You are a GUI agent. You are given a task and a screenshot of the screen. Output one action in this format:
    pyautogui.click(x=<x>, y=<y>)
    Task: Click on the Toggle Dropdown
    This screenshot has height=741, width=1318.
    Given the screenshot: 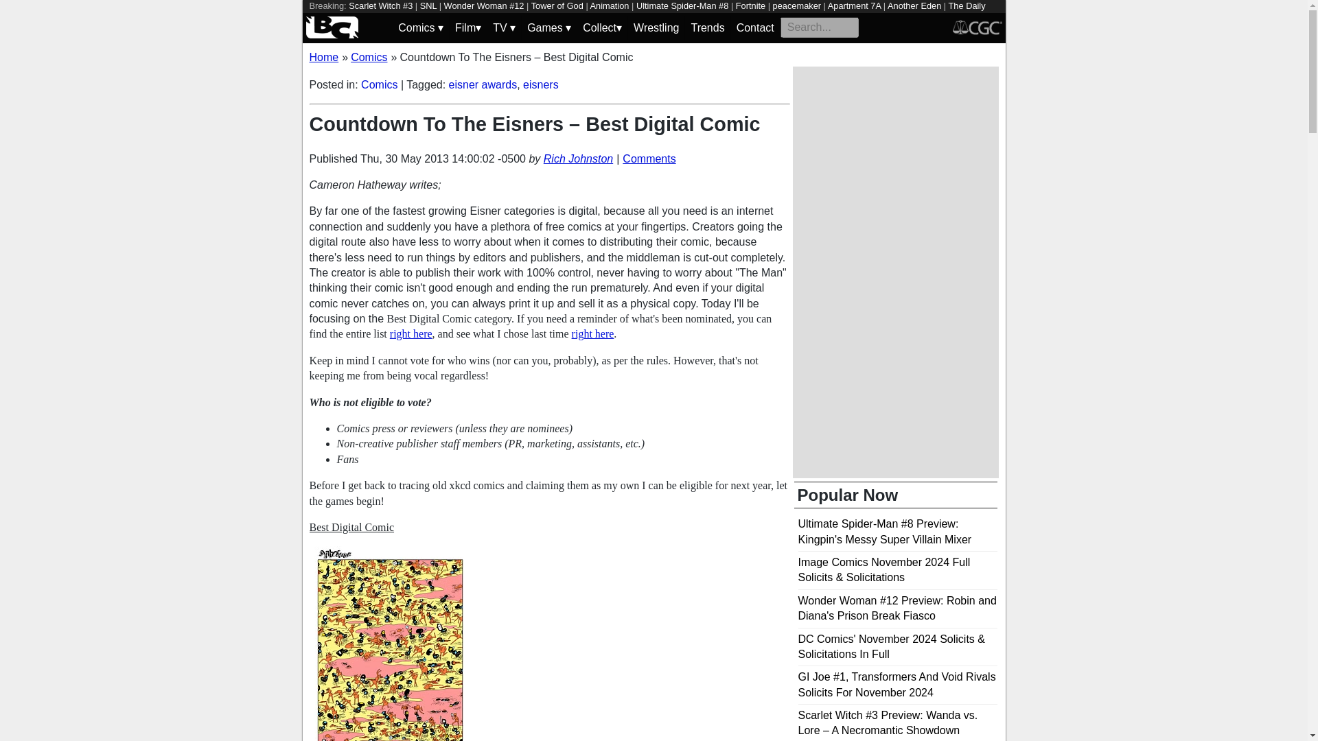 What is the action you would take?
    pyautogui.click(x=602, y=27)
    